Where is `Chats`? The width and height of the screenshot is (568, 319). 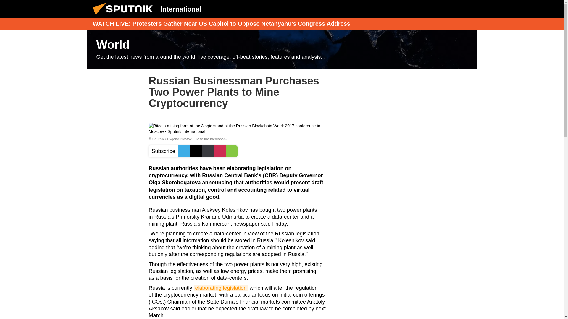
Chats is located at coordinates (468, 9).